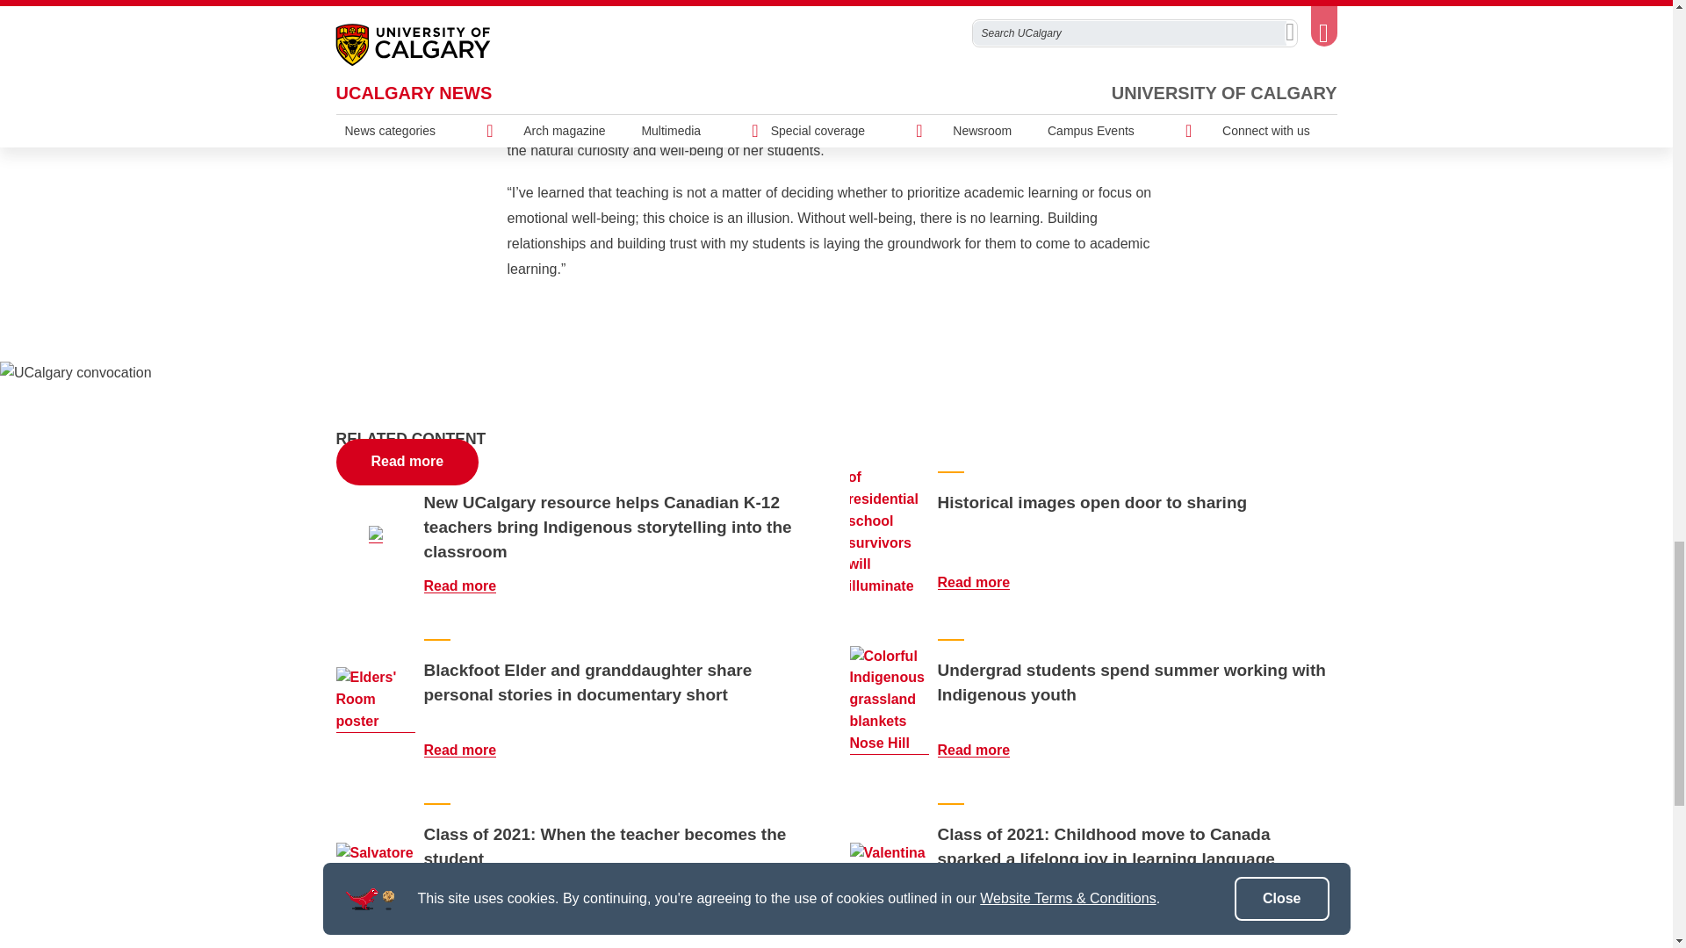 The width and height of the screenshot is (1686, 948). I want to click on Historical images open door to sharing, so click(984, 581).